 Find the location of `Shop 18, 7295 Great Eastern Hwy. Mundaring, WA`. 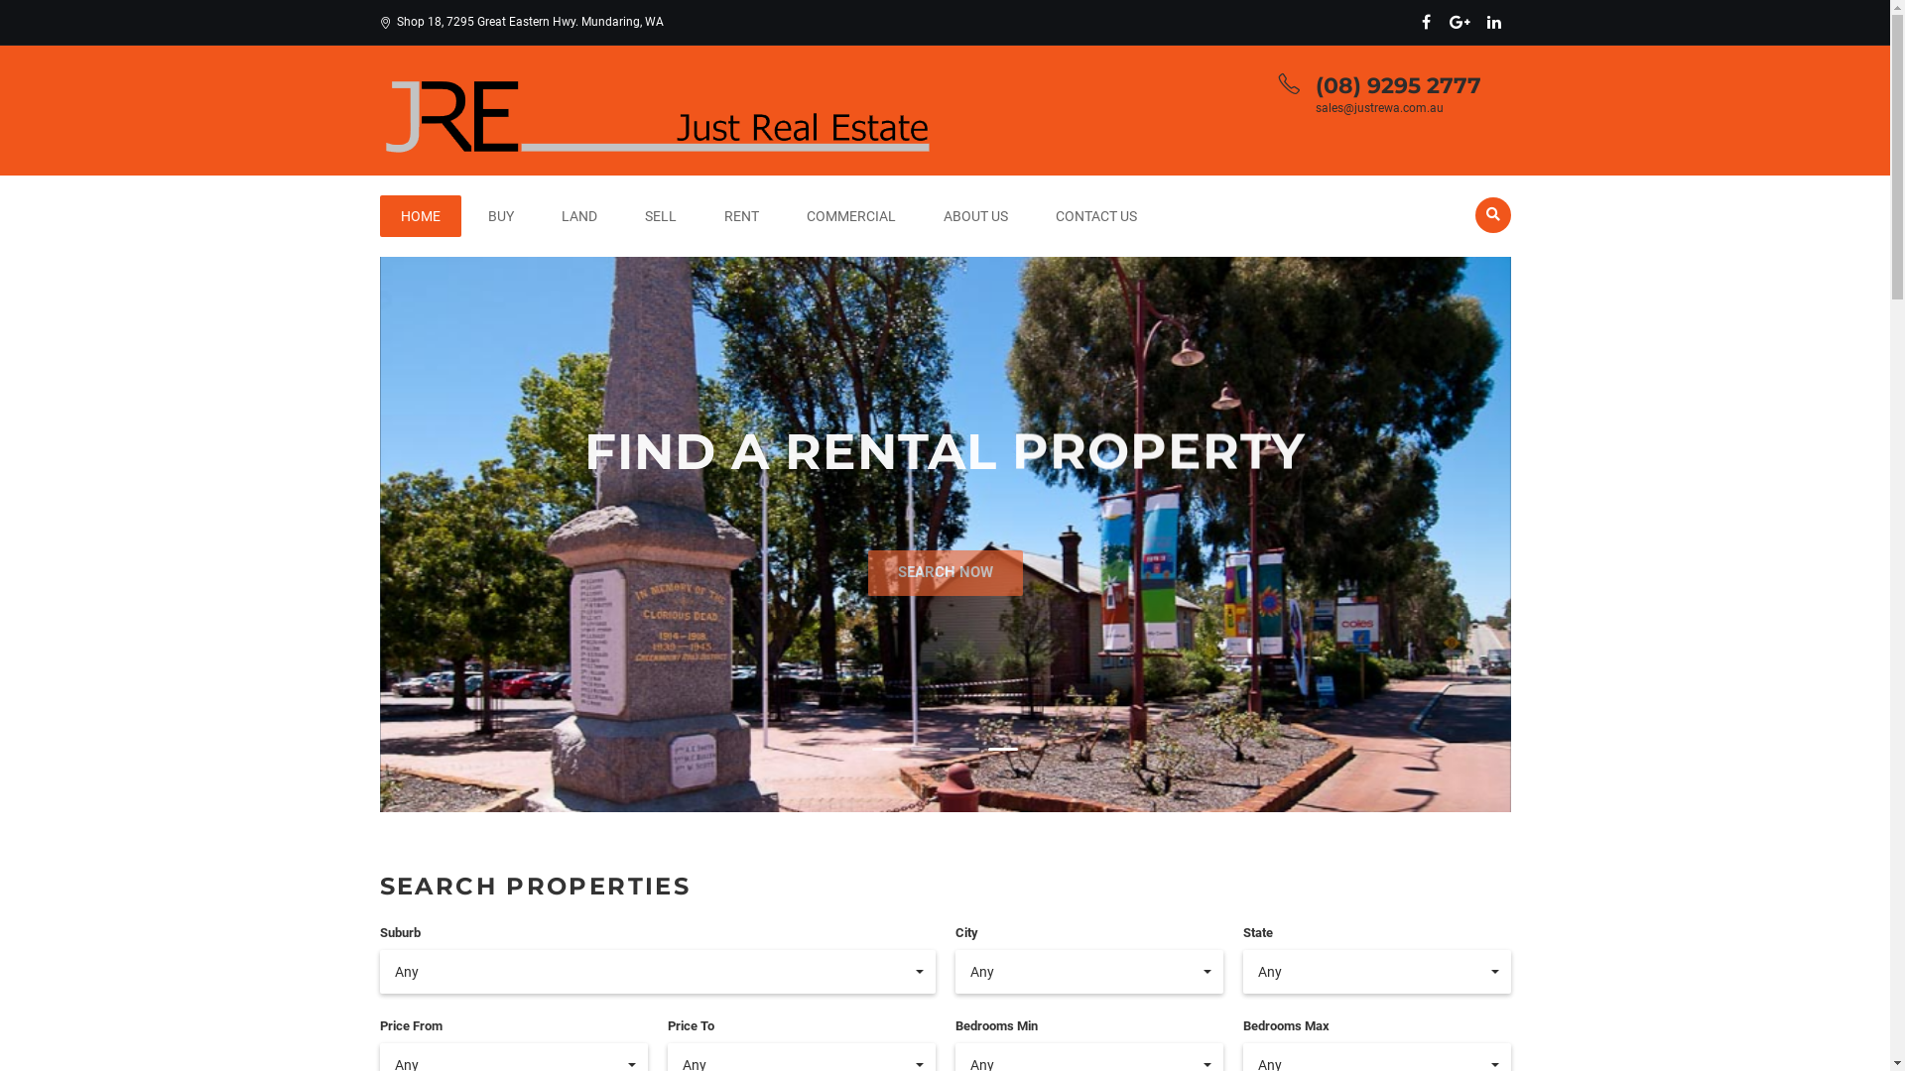

Shop 18, 7295 Great Eastern Hwy. Mundaring, WA is located at coordinates (521, 22).